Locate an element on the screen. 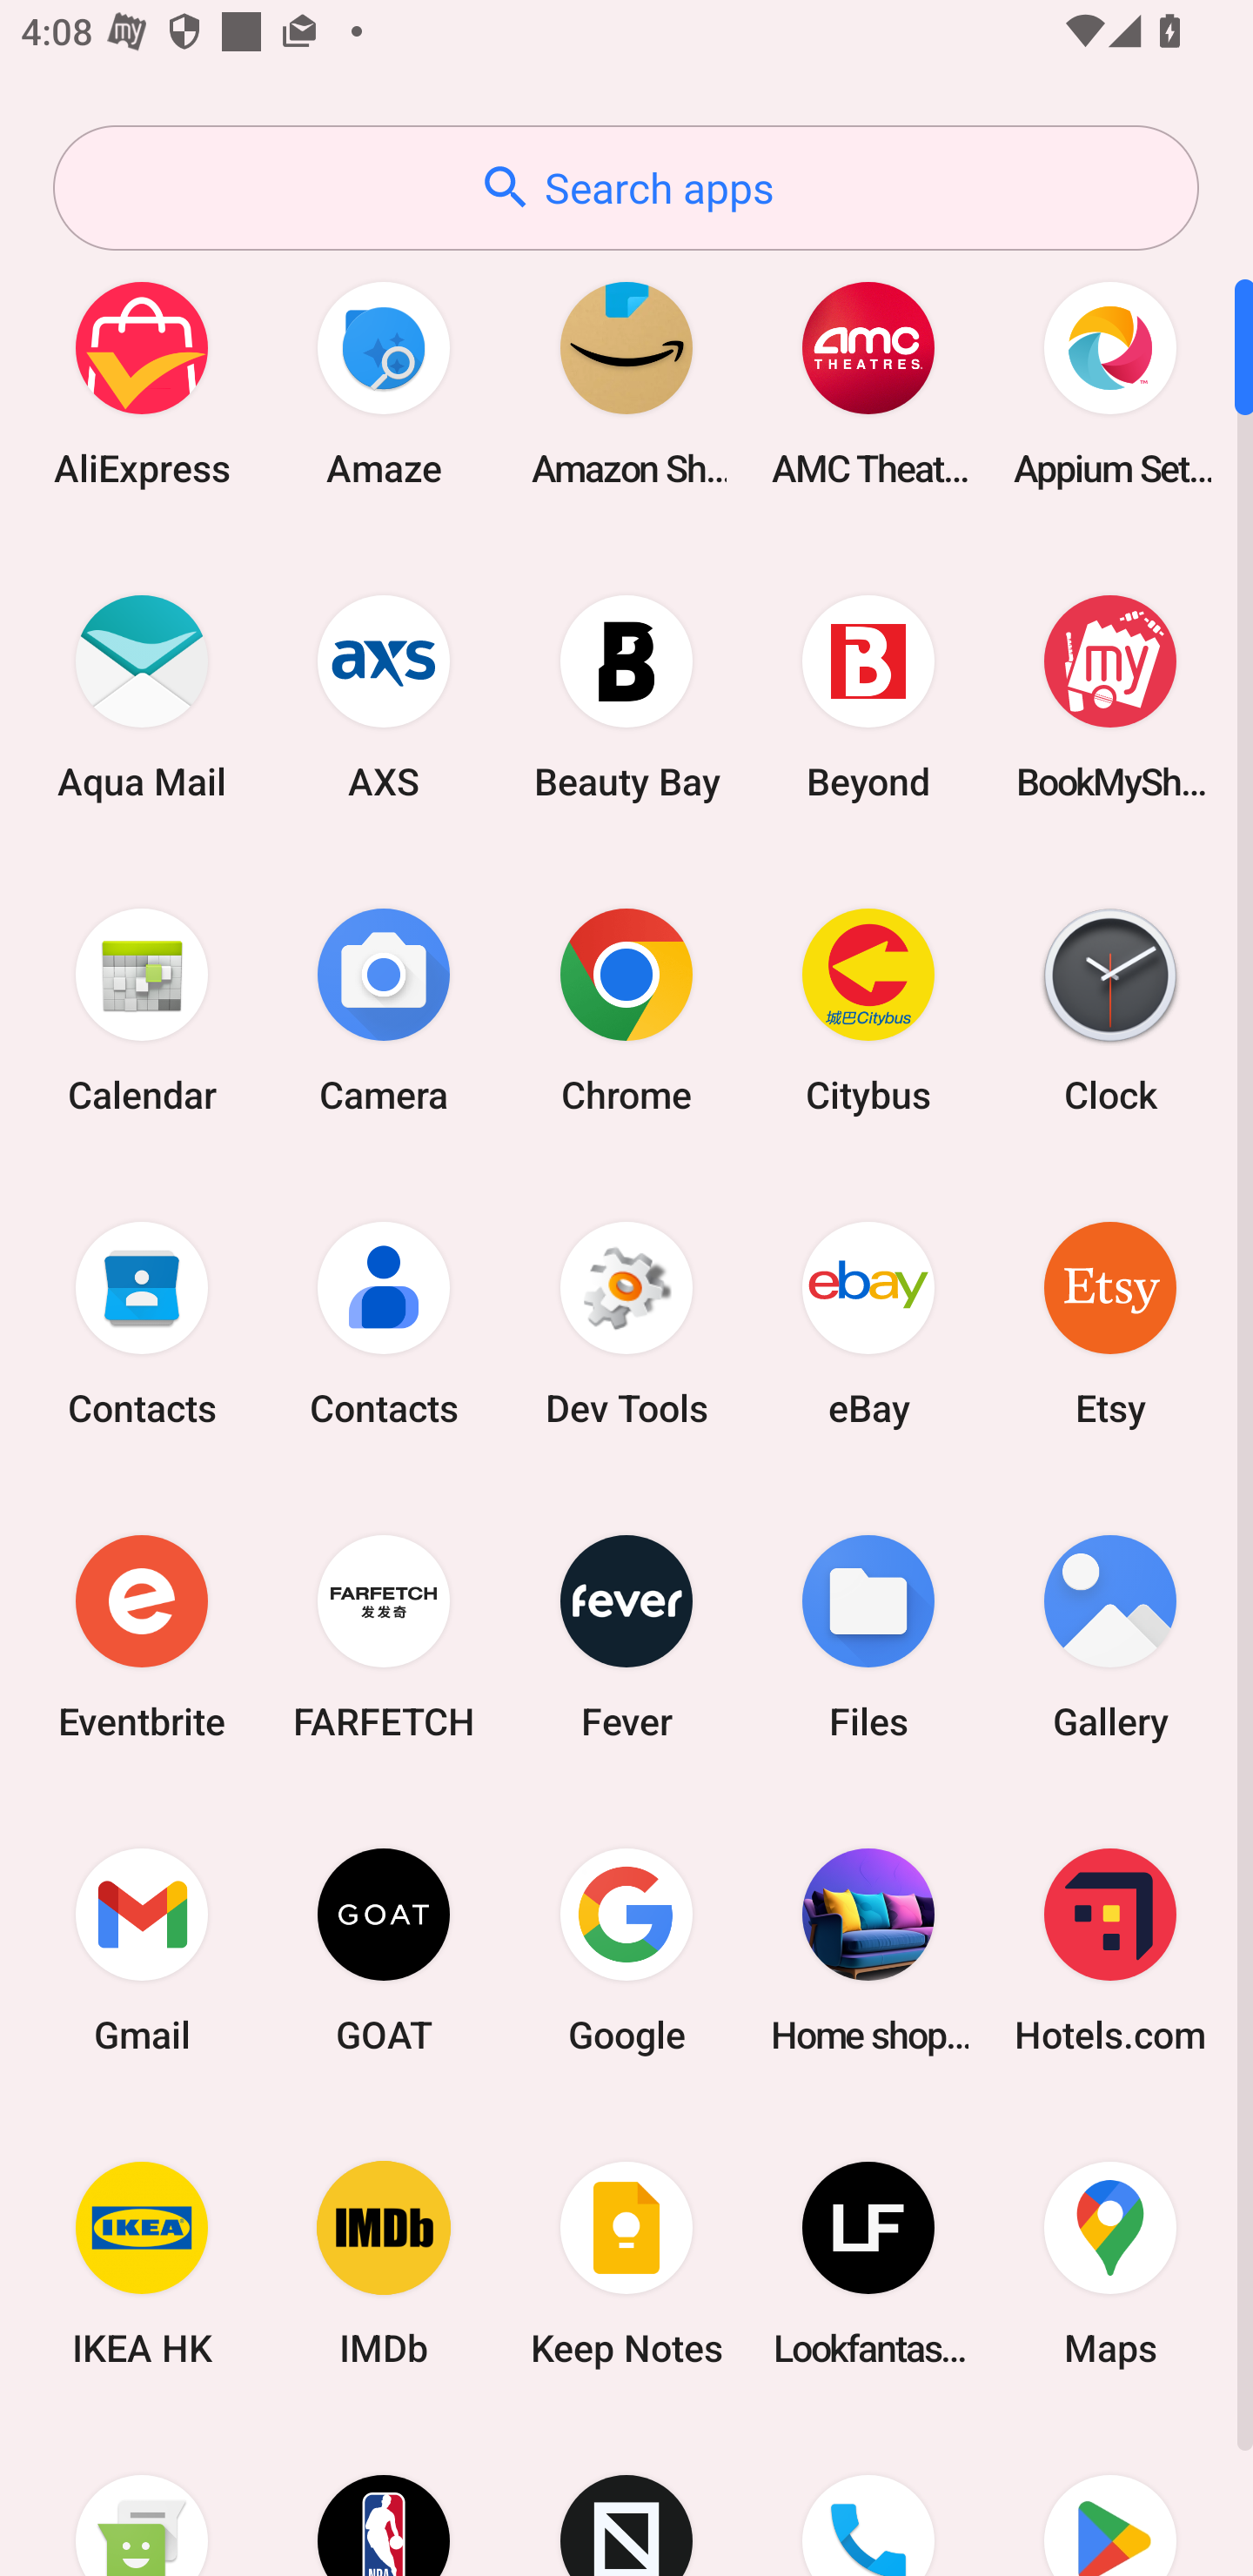 This screenshot has height=2576, width=1253. Home shopping is located at coordinates (868, 1949).